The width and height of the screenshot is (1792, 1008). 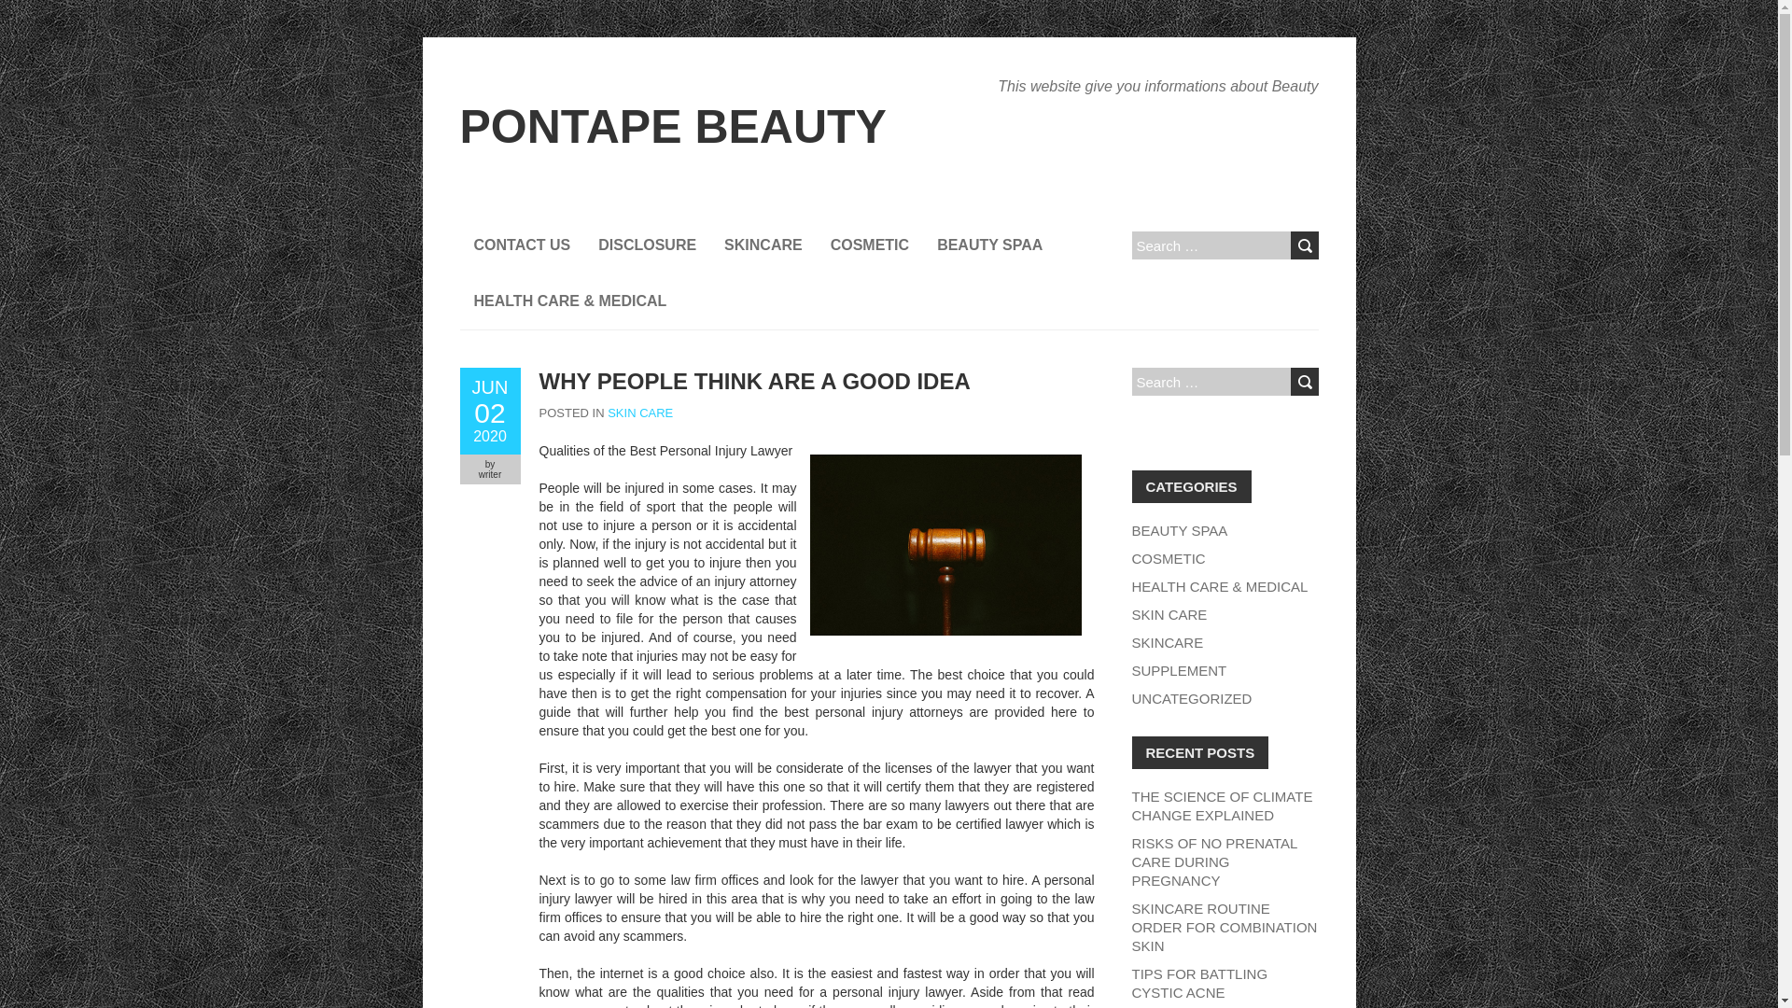 I want to click on CONTACT US, so click(x=521, y=245).